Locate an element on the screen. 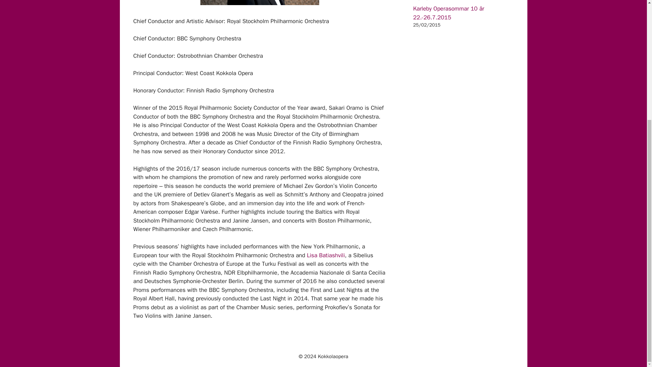 The height and width of the screenshot is (367, 652). Lisa Batiashvili is located at coordinates (326, 255).